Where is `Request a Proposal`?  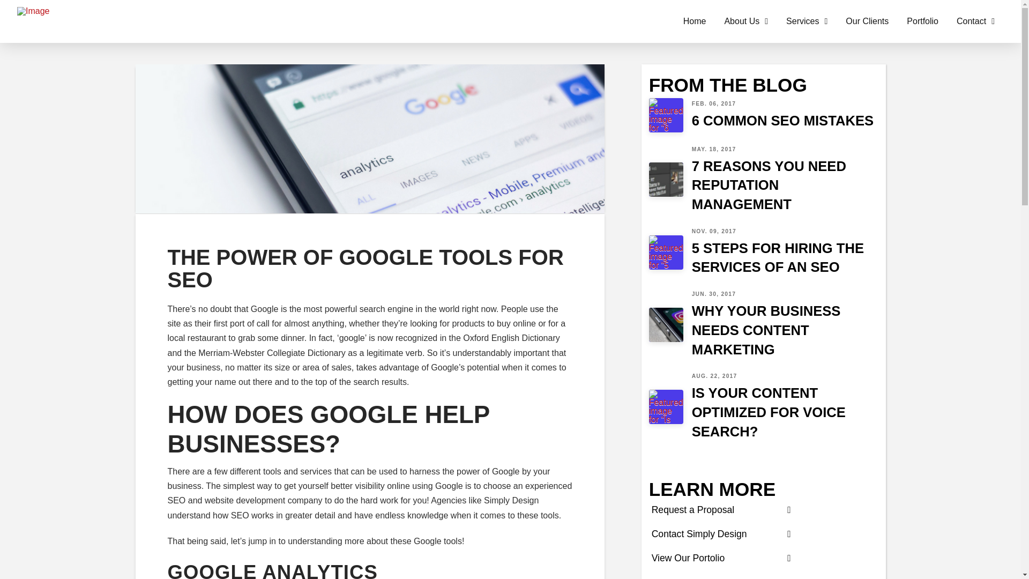 Request a Proposal is located at coordinates (746, 21).